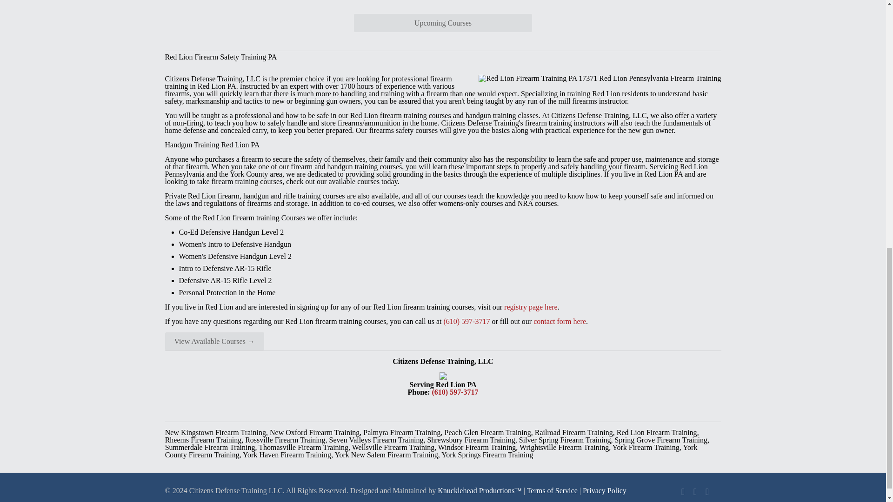 The width and height of the screenshot is (893, 502). What do you see at coordinates (683, 493) in the screenshot?
I see `Facebook` at bounding box center [683, 493].